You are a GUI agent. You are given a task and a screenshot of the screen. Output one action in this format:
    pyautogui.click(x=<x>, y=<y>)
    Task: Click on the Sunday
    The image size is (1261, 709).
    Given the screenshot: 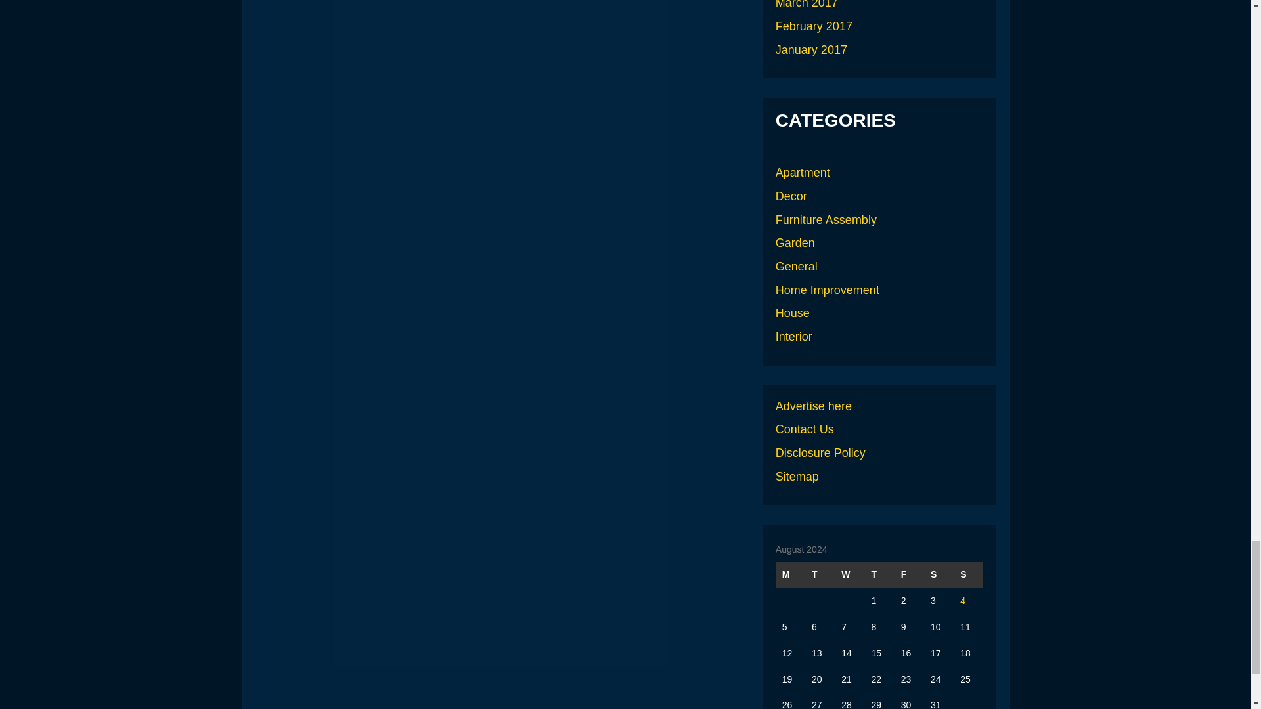 What is the action you would take?
    pyautogui.click(x=968, y=575)
    